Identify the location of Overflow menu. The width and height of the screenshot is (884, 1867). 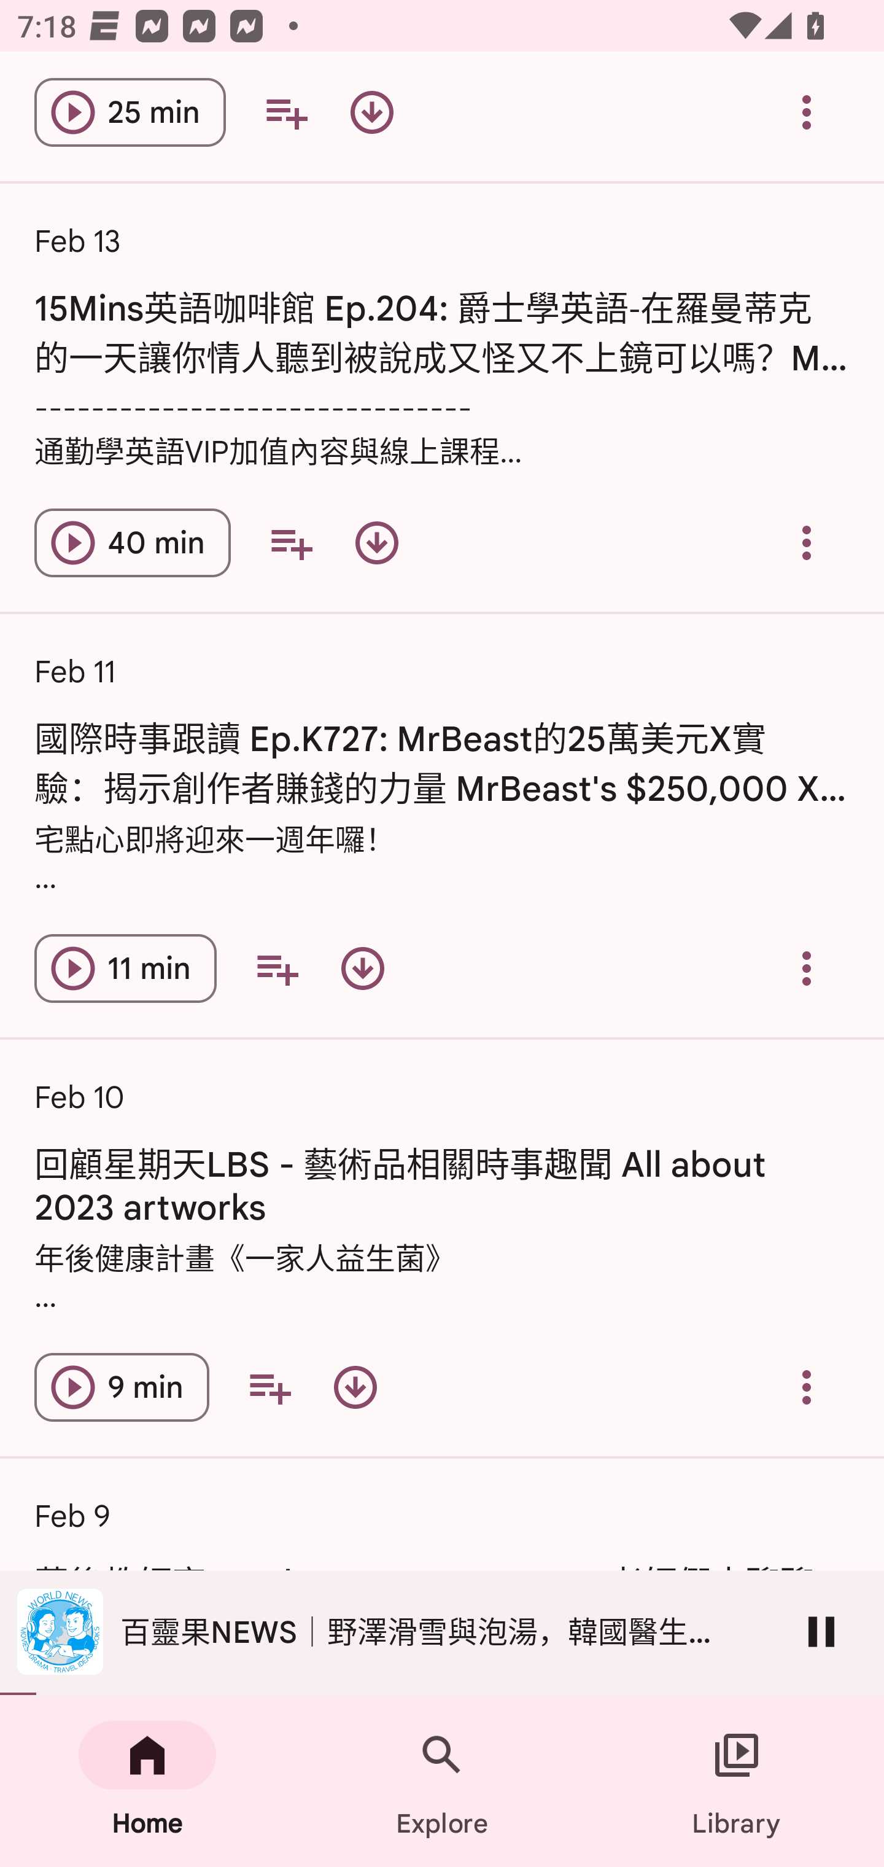
(807, 542).